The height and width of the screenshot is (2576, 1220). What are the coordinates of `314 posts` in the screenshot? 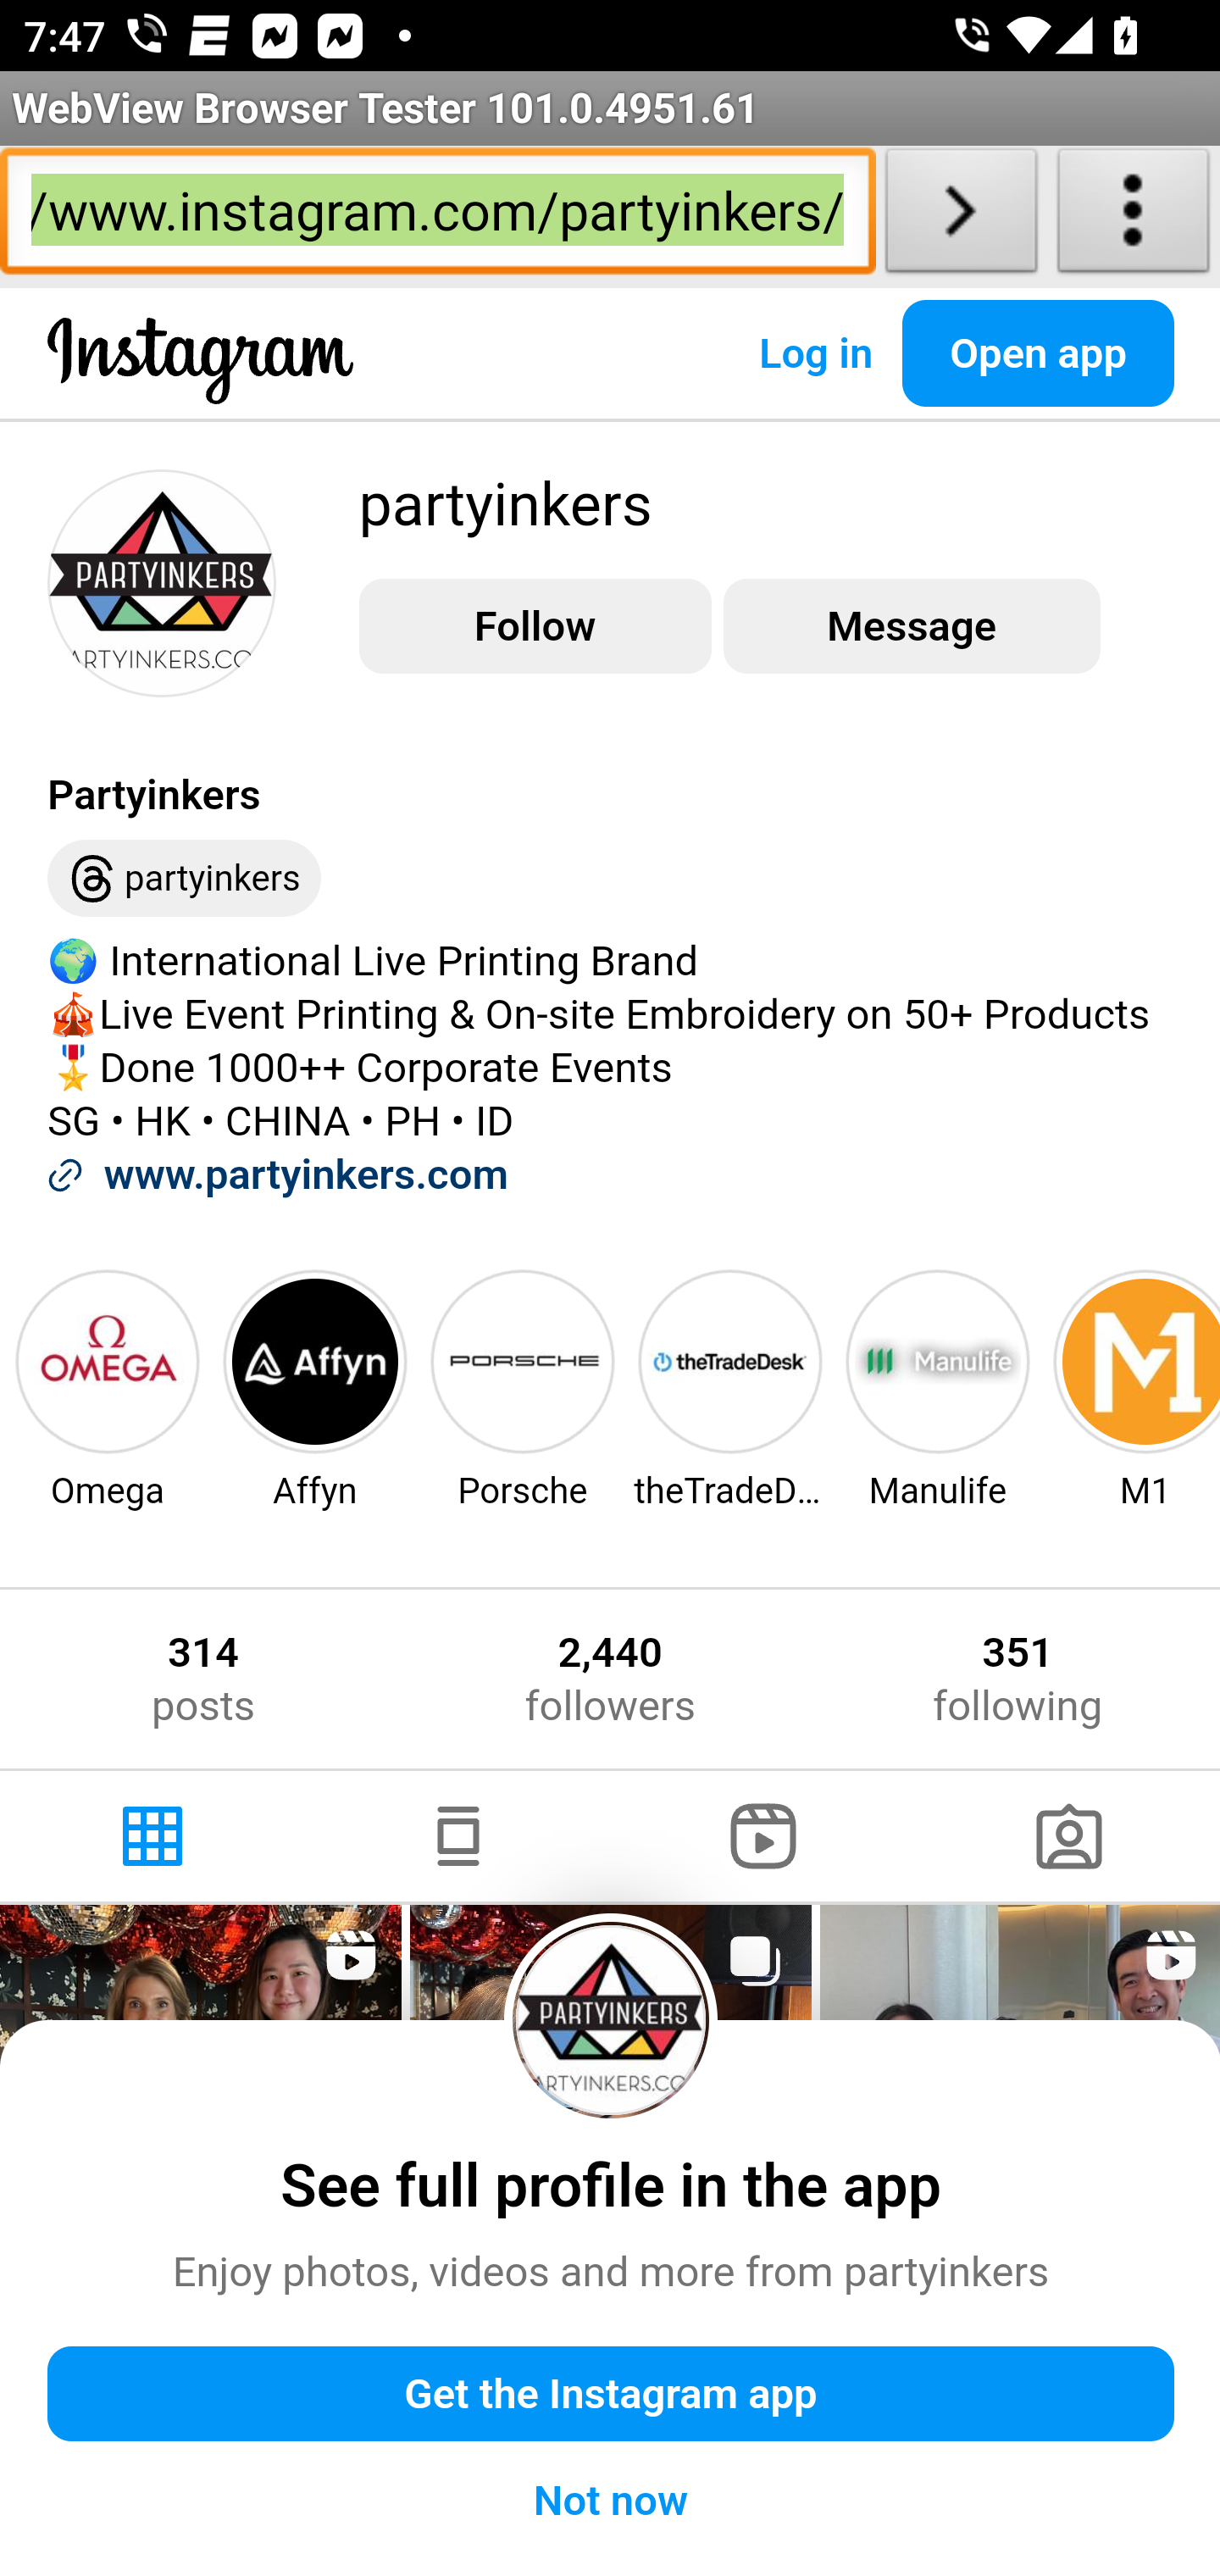 It's located at (203, 1679).